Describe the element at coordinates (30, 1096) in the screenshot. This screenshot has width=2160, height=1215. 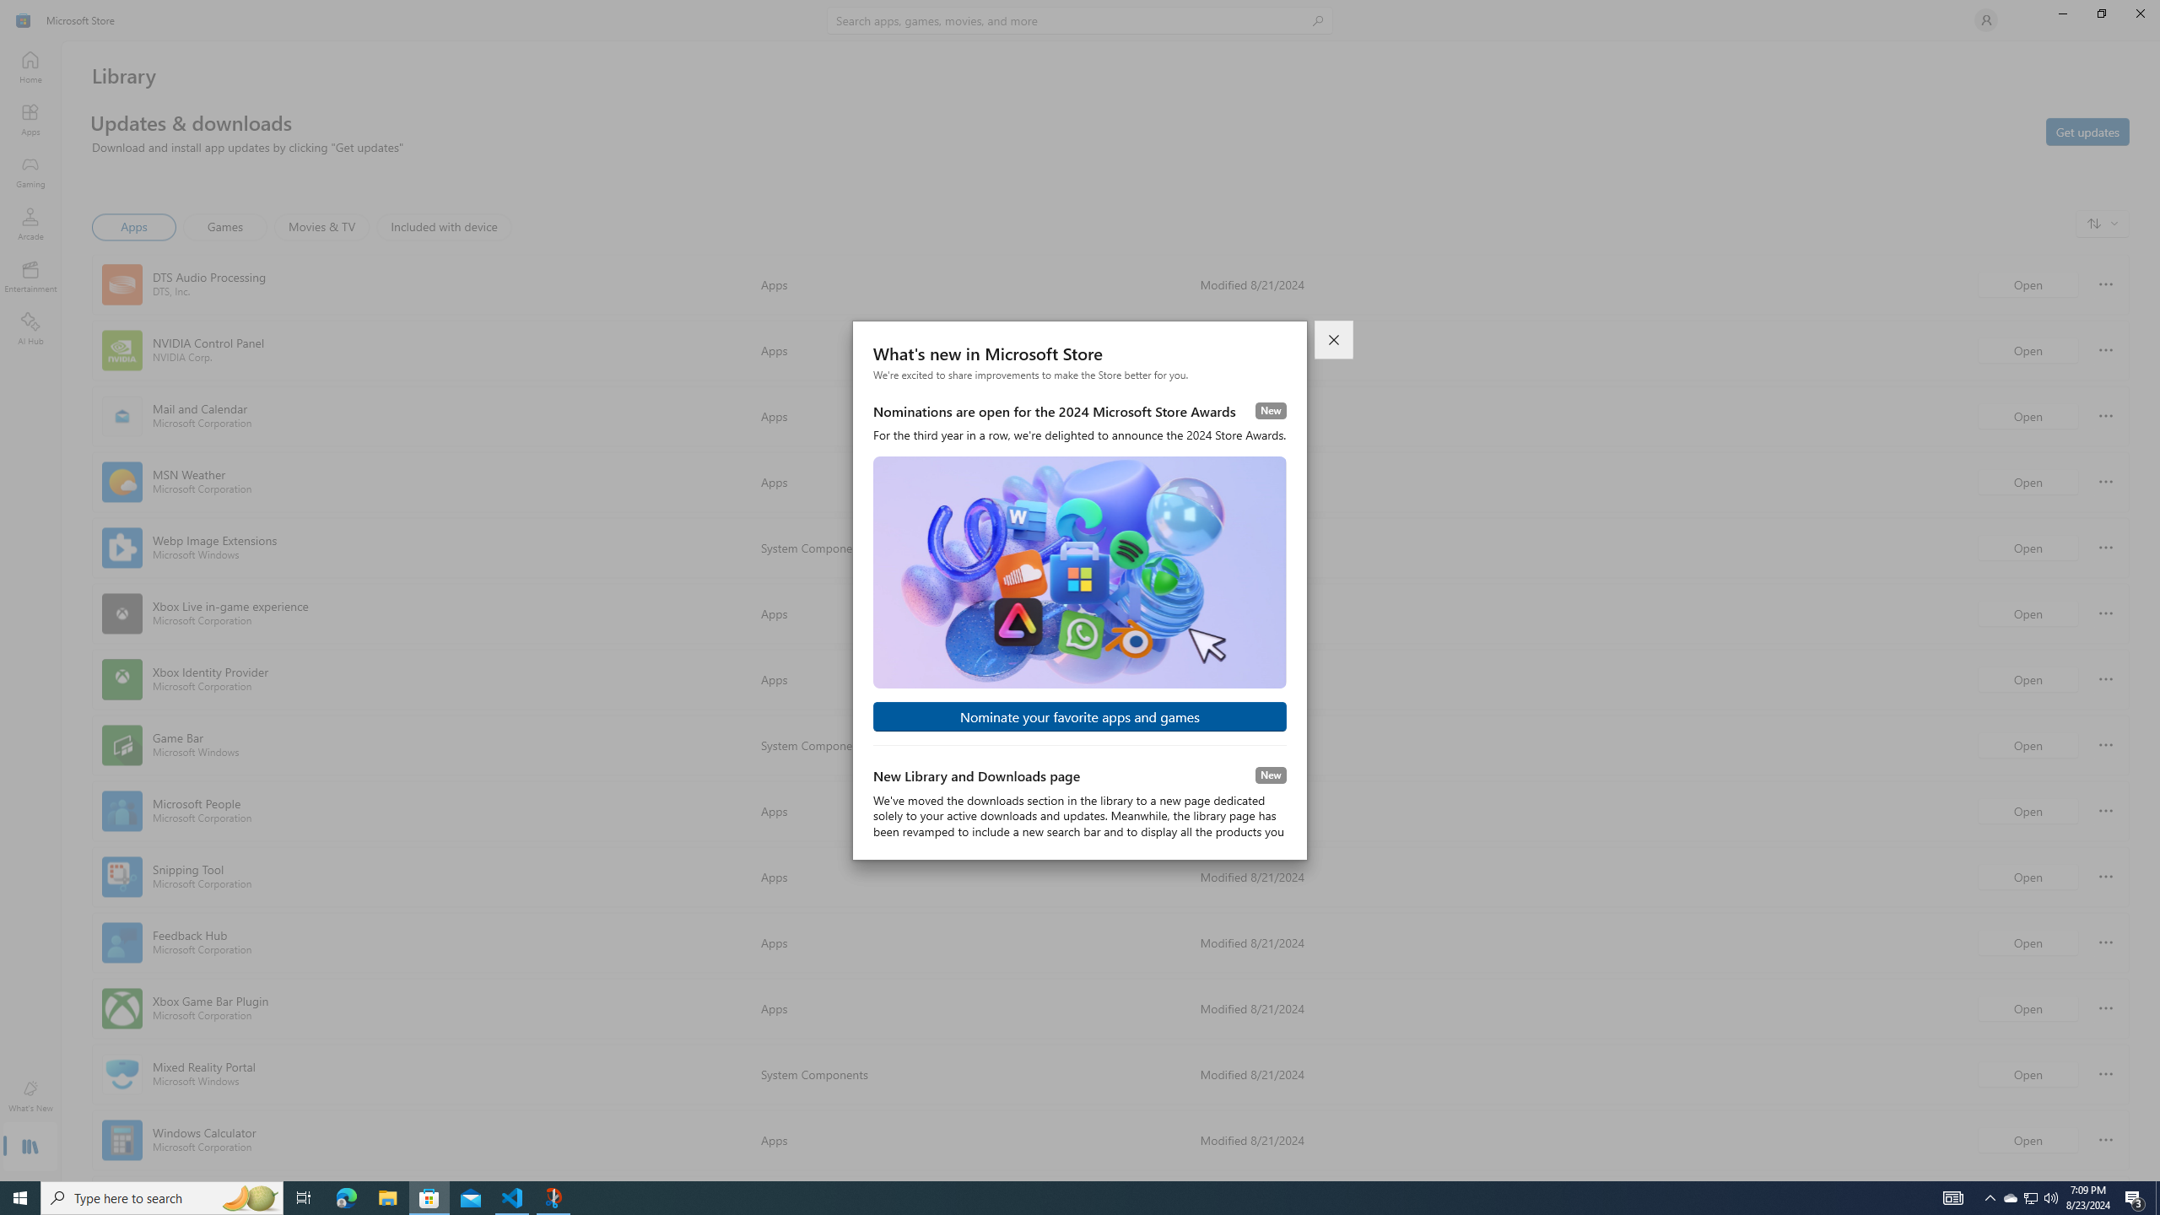
I see `What's New` at that location.